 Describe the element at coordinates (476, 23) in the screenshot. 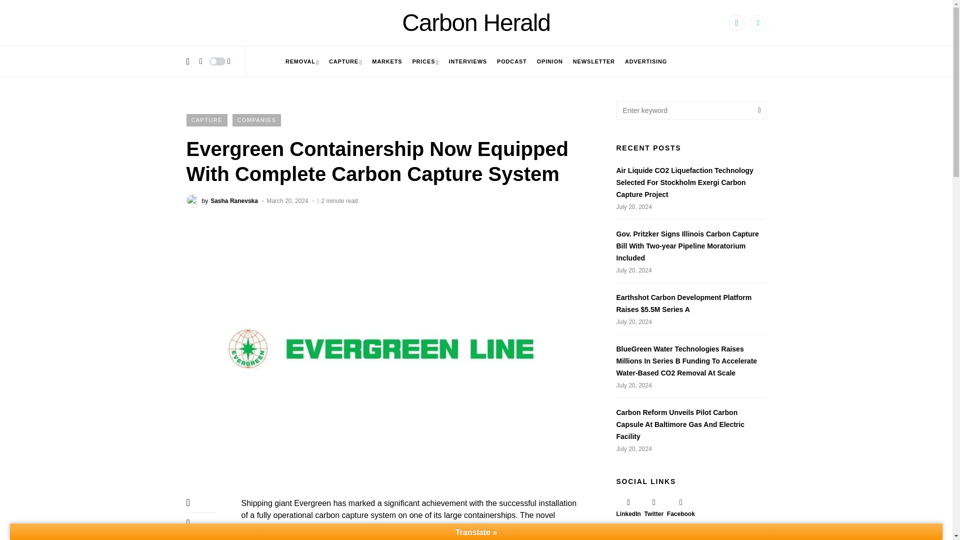

I see `Carbon Herald` at that location.